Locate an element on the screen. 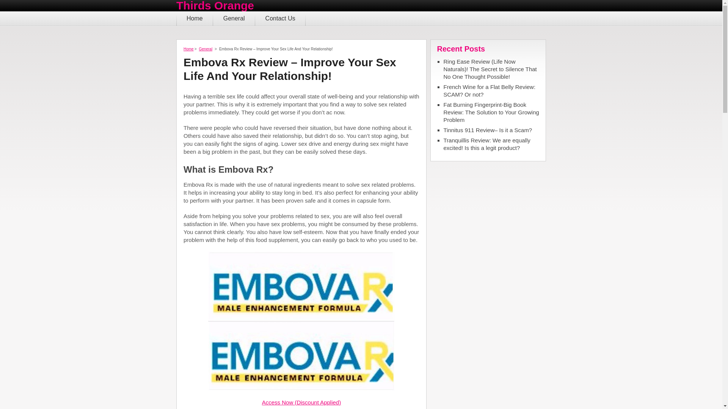  General is located at coordinates (234, 19).